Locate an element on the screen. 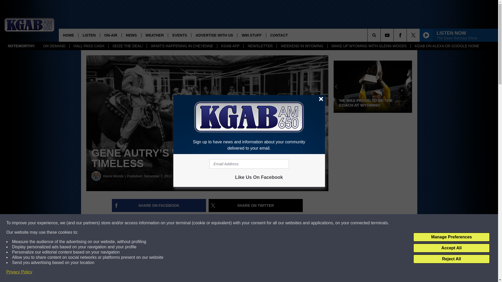  Accept All is located at coordinates (451, 248).